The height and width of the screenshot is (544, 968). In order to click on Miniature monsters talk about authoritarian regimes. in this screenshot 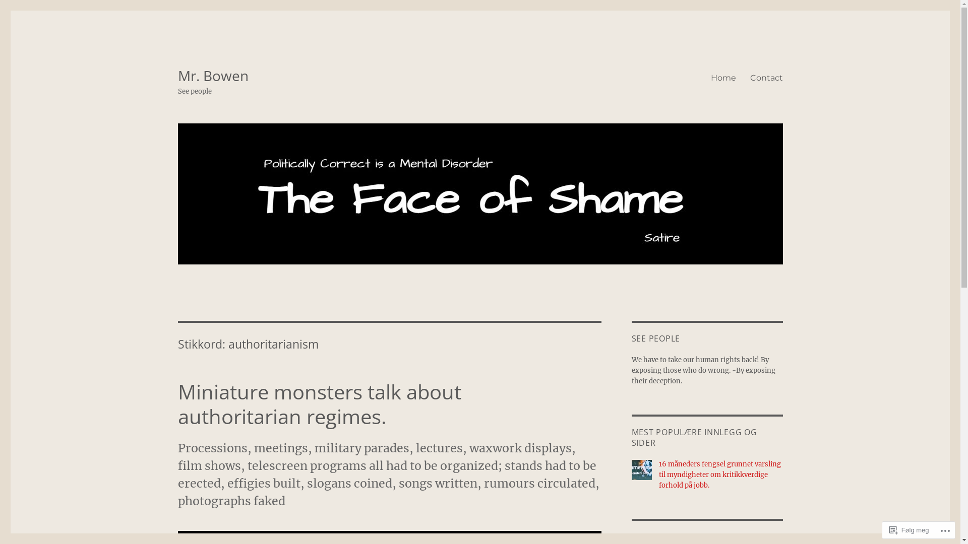, I will do `click(319, 404)`.